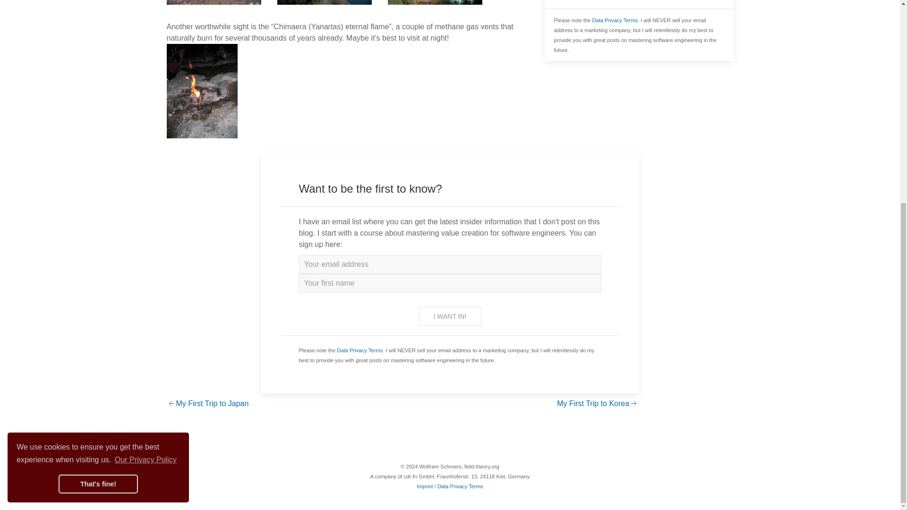  I want to click on That's fine!, so click(98, 151).